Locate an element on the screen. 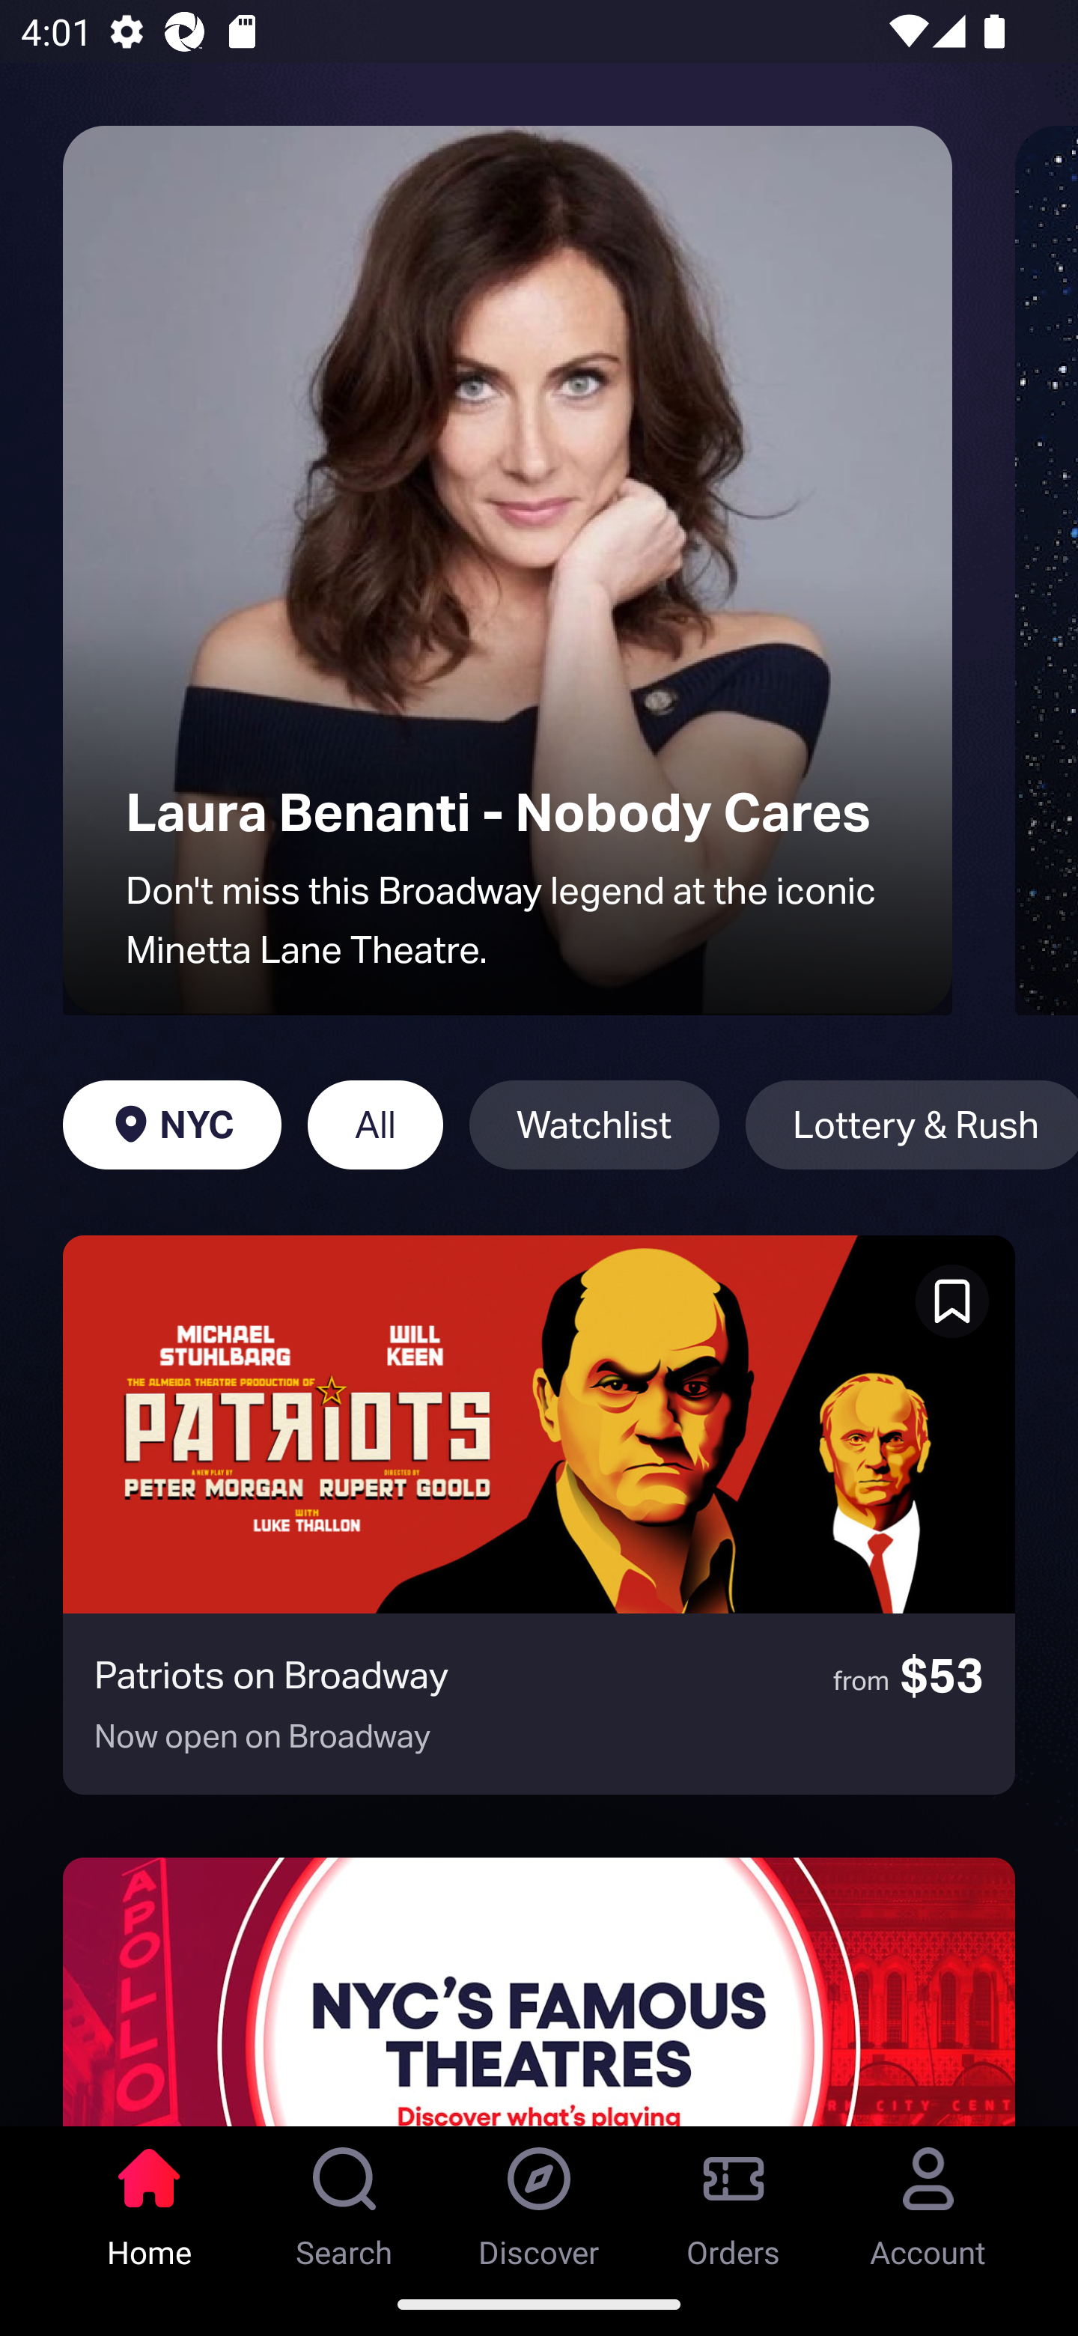 This screenshot has width=1078, height=2336. Account is located at coordinates (928, 2199).